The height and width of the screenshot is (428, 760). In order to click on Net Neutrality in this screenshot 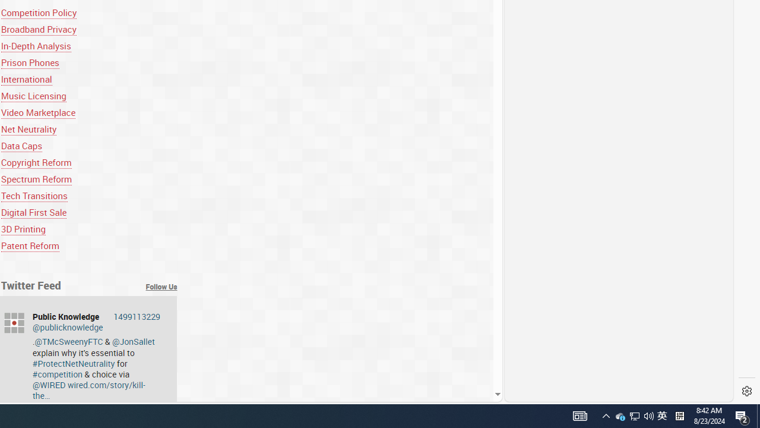, I will do `click(28, 130)`.